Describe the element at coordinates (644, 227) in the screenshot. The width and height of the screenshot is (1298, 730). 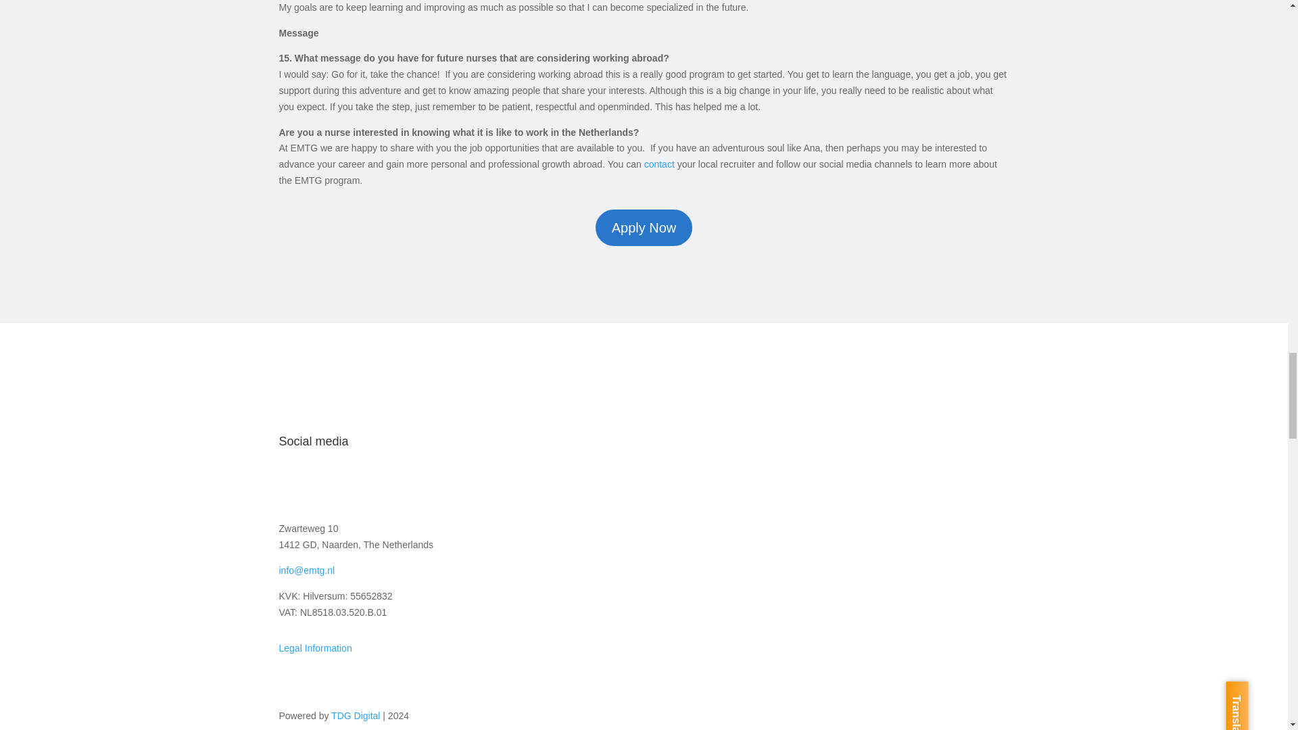
I see `Apply Now` at that location.